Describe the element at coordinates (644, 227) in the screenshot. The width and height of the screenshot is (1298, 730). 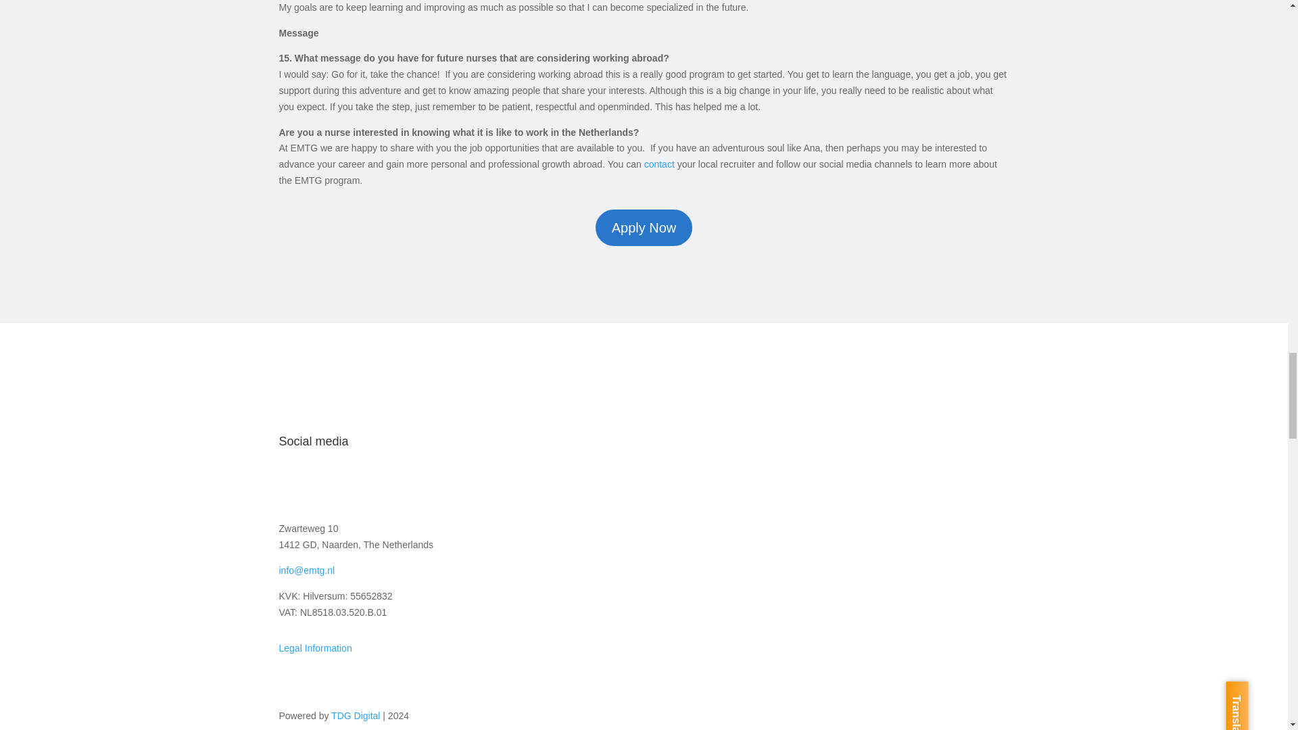
I see `Apply Now` at that location.